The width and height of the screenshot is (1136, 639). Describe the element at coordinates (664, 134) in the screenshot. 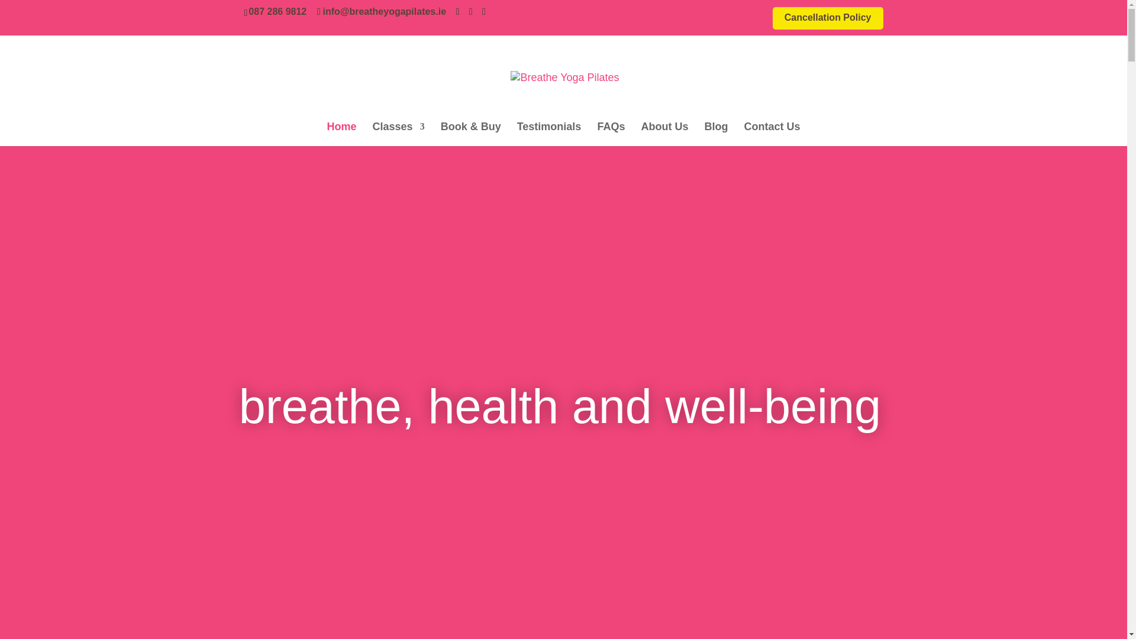

I see `About Us` at that location.